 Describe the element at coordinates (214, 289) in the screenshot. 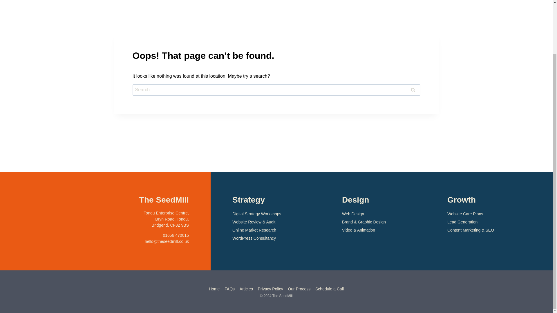

I see `Home` at that location.